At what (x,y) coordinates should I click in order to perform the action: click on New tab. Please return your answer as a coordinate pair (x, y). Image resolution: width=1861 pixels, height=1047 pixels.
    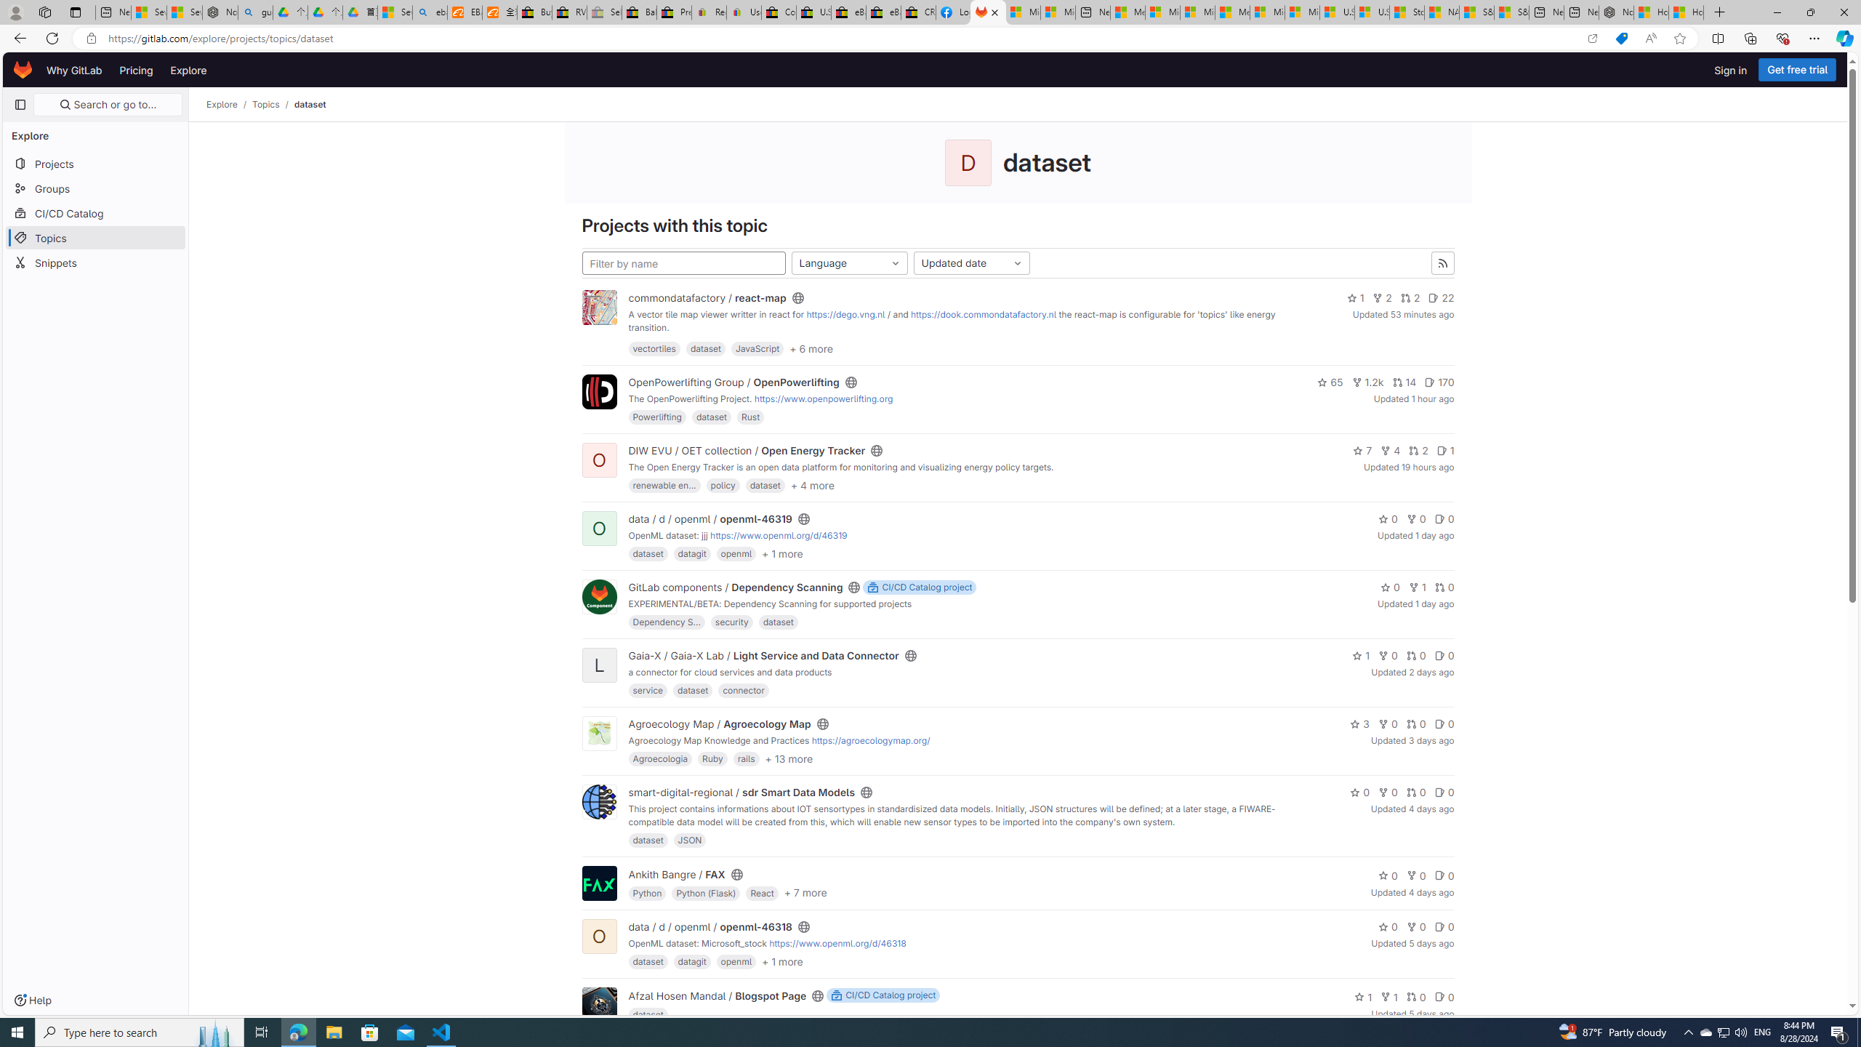
    Looking at the image, I should click on (1580, 12).